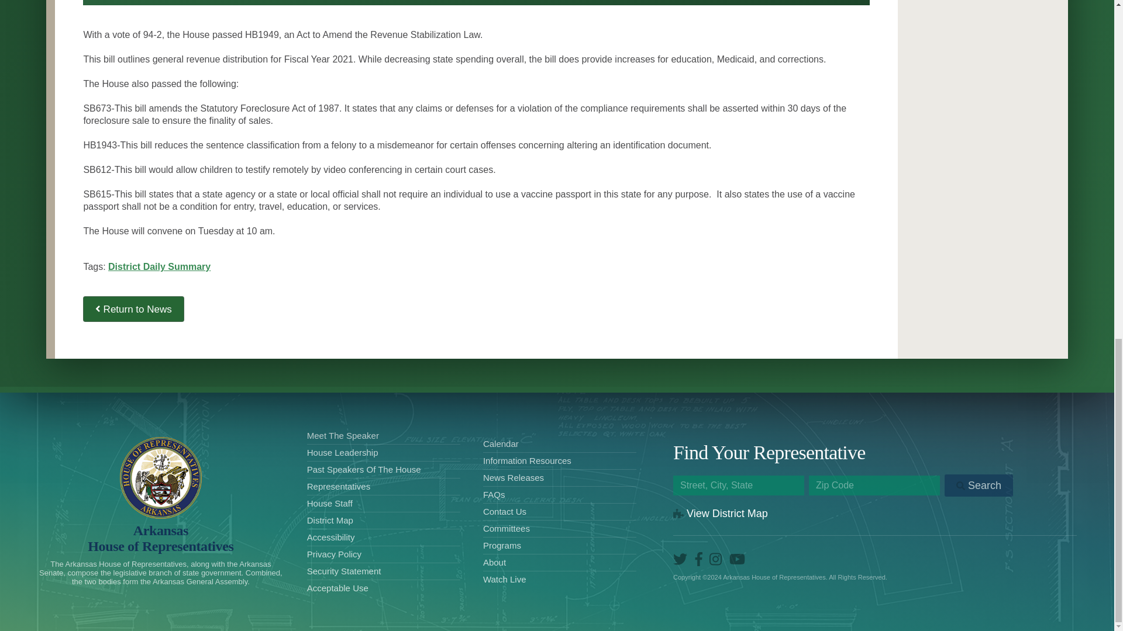 The height and width of the screenshot is (631, 1123). I want to click on Return to News, so click(160, 539).